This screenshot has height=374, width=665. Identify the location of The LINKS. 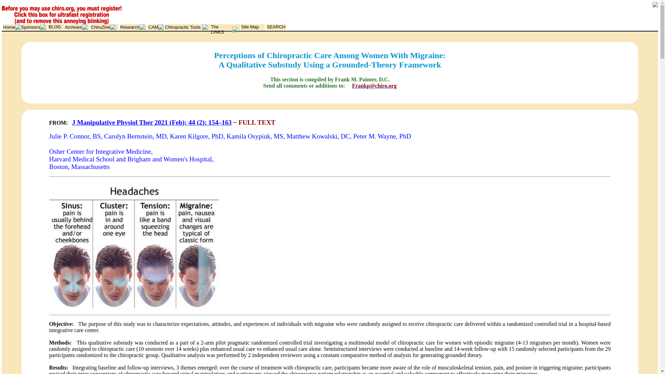
(218, 29).